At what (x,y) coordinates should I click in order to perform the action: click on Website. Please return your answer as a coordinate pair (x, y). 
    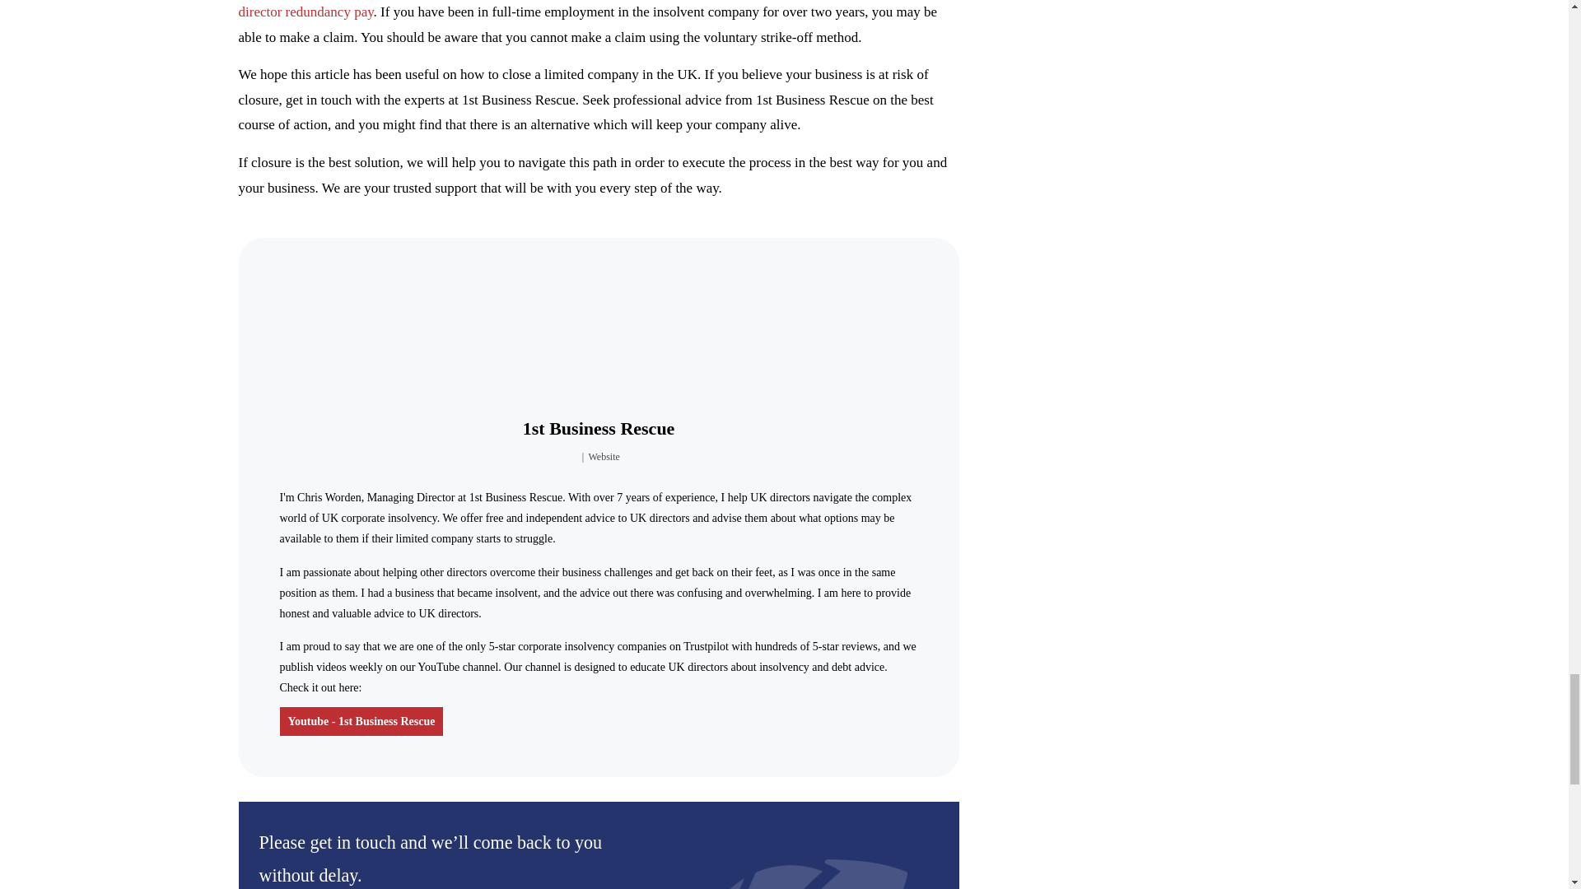
    Looking at the image, I should click on (604, 456).